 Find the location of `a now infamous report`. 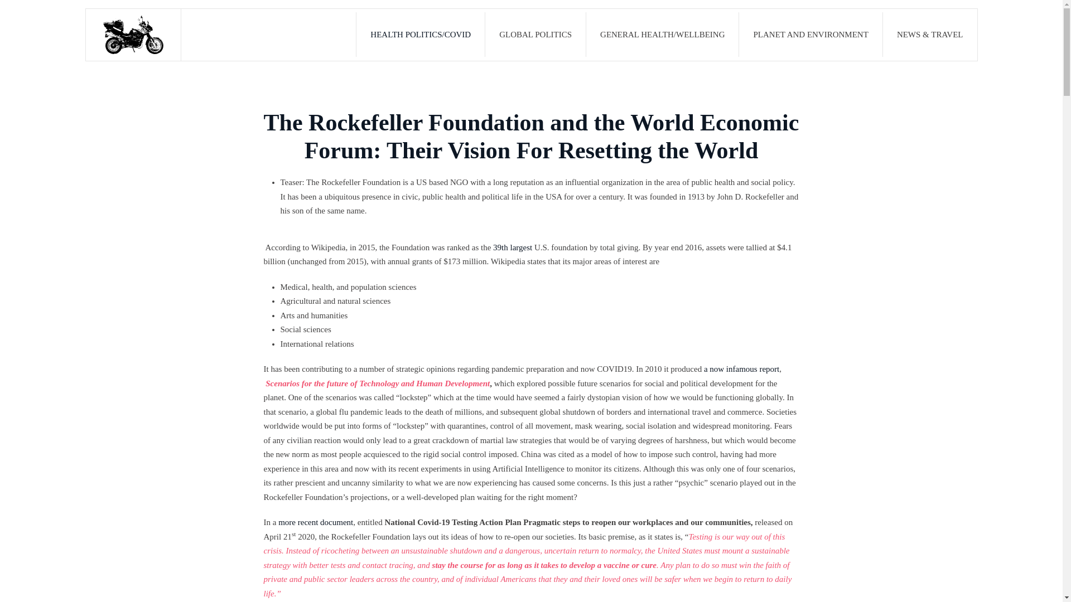

a now infamous report is located at coordinates (741, 369).